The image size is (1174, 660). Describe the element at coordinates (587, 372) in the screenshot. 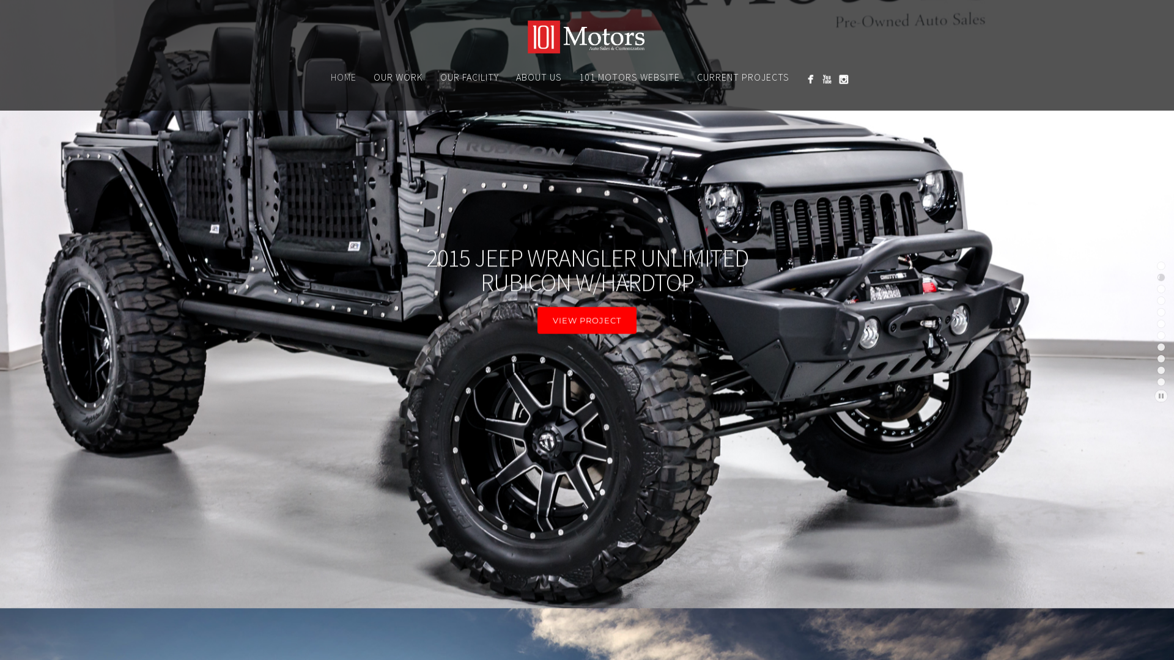

I see `VIEW PROJECT` at that location.